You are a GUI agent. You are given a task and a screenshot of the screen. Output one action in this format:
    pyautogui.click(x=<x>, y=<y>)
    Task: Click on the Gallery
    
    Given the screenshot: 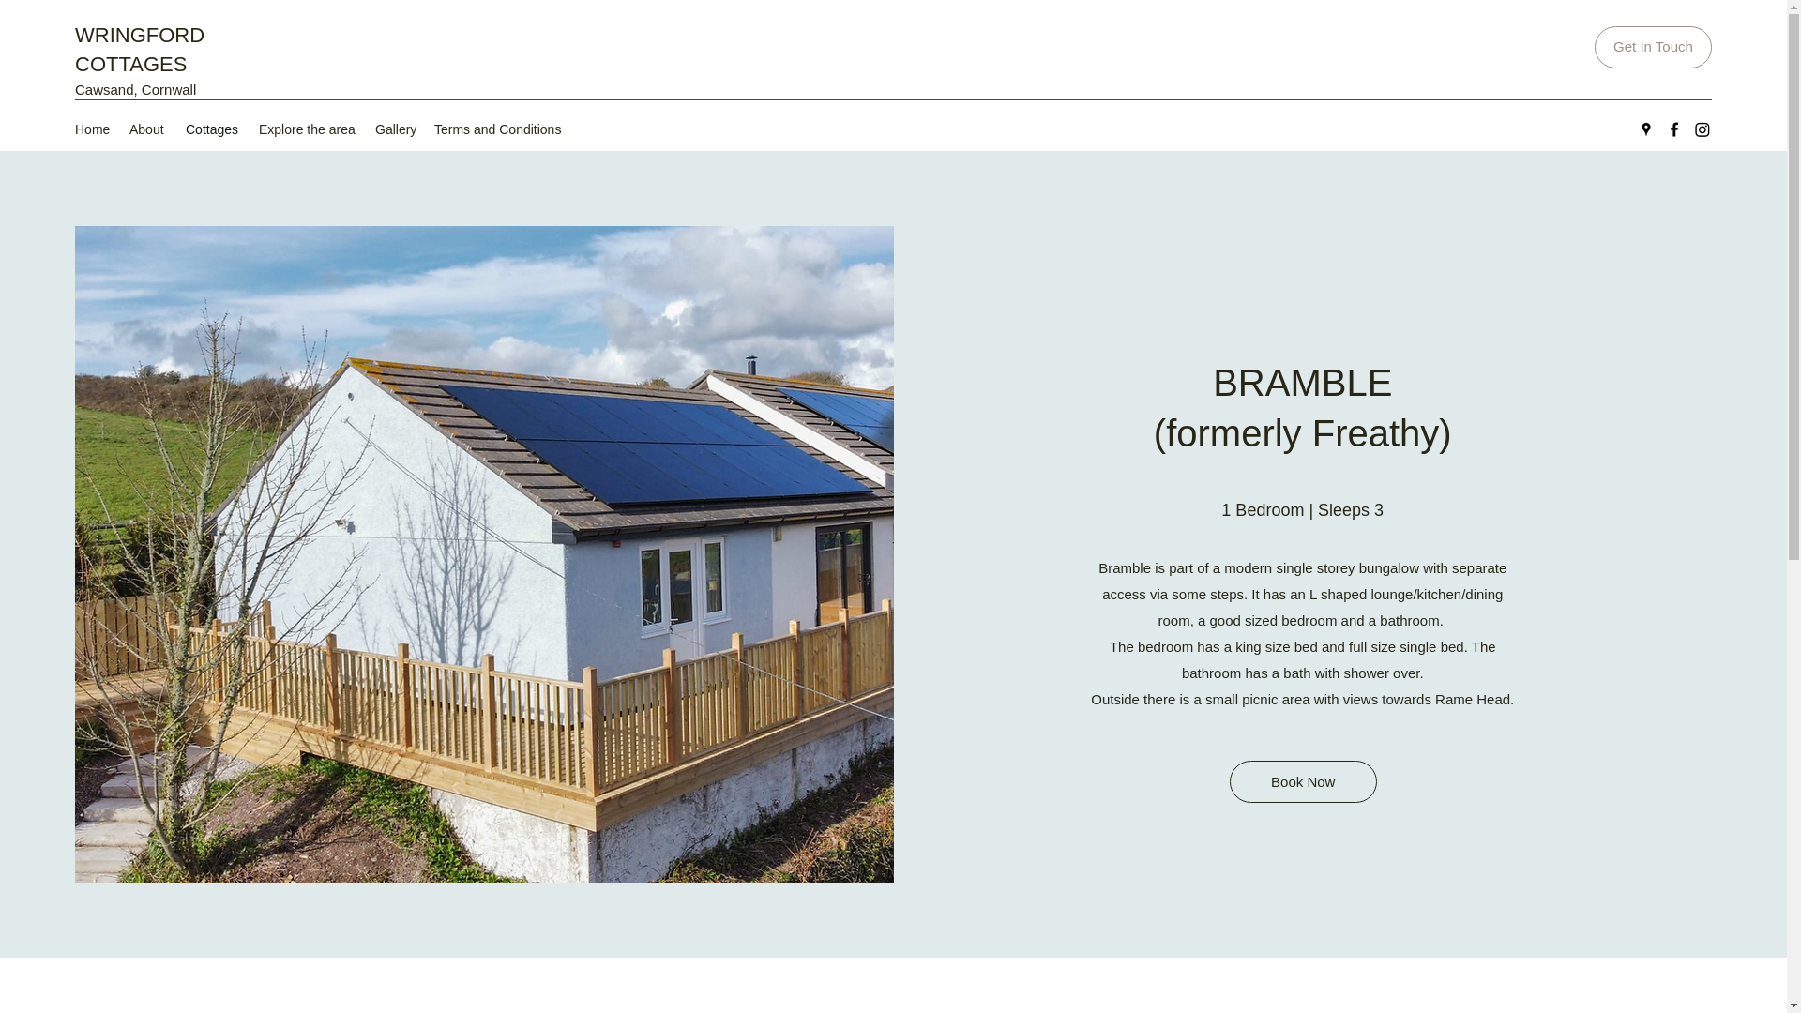 What is the action you would take?
    pyautogui.click(x=395, y=129)
    